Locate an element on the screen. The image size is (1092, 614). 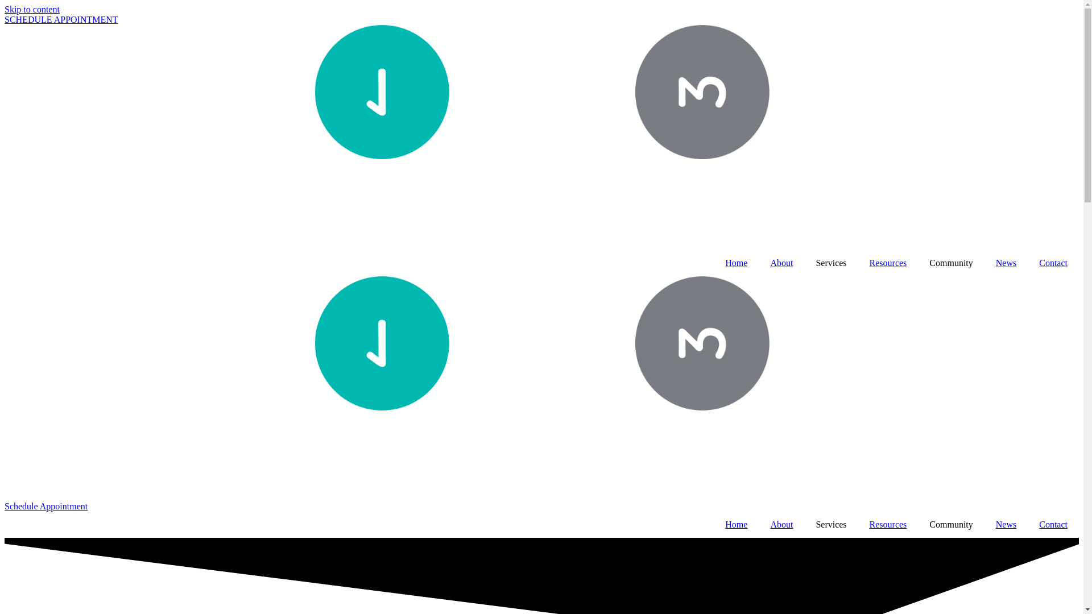
About is located at coordinates (781, 525).